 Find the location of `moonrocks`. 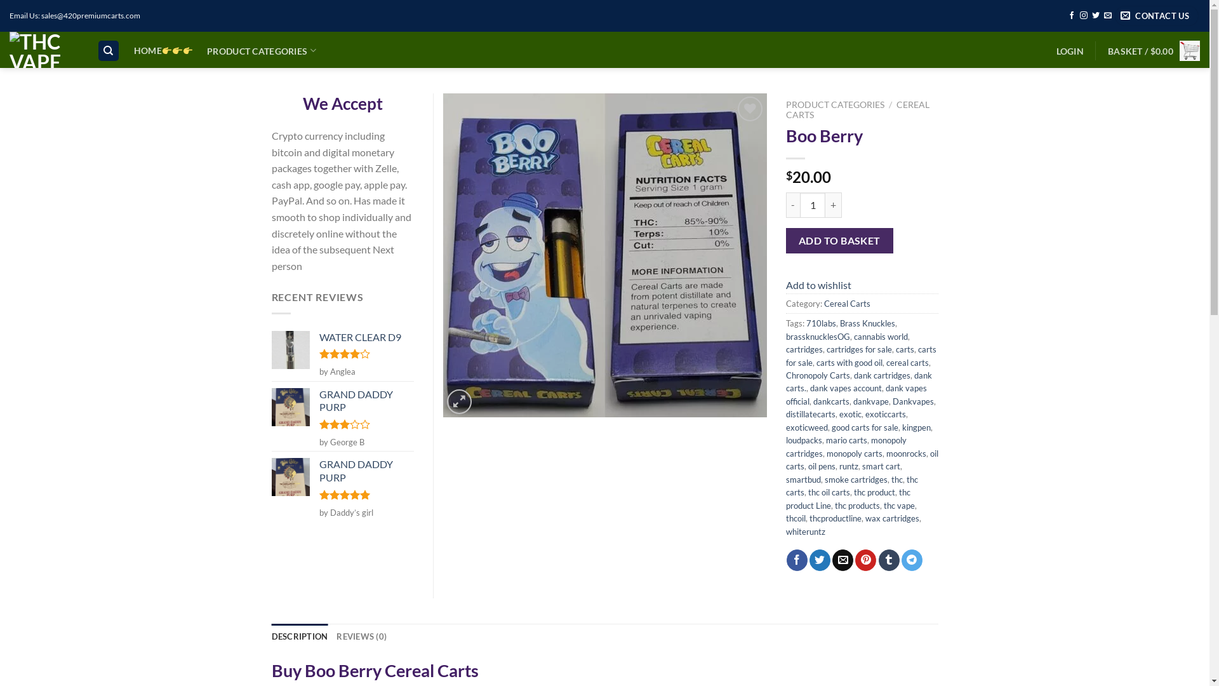

moonrocks is located at coordinates (907, 454).